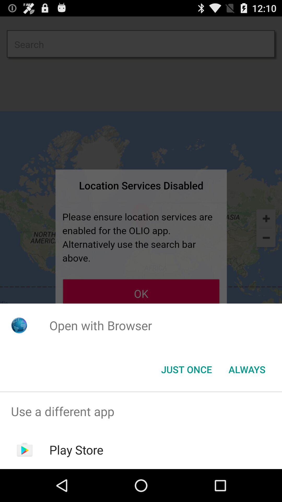 The width and height of the screenshot is (282, 502). I want to click on tap just once, so click(186, 369).